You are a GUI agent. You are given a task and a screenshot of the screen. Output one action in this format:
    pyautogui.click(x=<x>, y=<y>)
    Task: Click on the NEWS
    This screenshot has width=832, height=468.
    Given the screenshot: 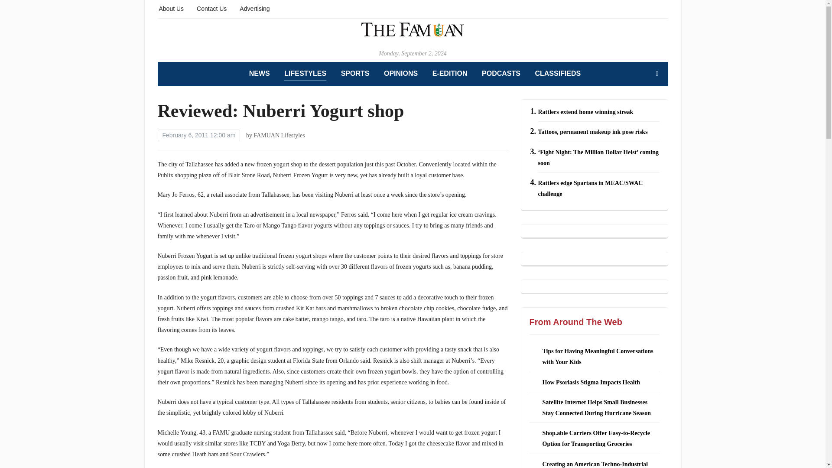 What is the action you would take?
    pyautogui.click(x=259, y=74)
    